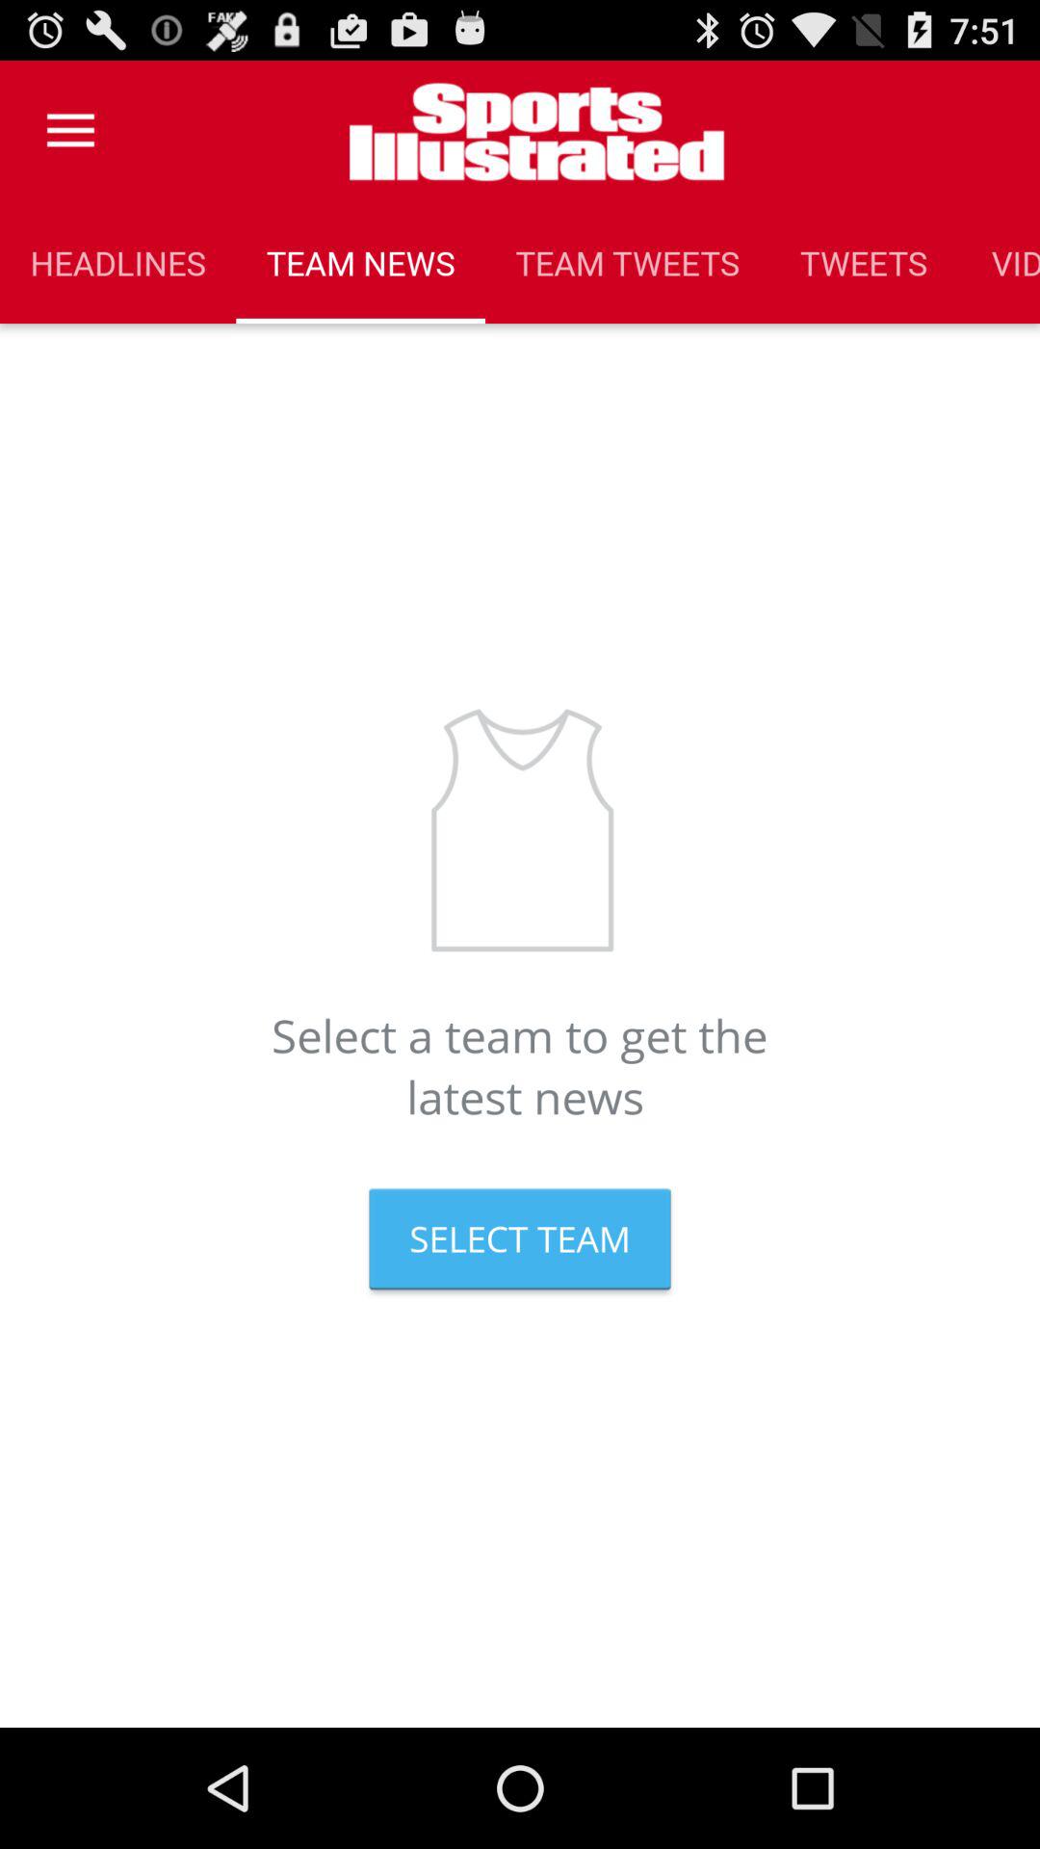 The height and width of the screenshot is (1849, 1040). I want to click on select the item above the headlines, so click(70, 131).